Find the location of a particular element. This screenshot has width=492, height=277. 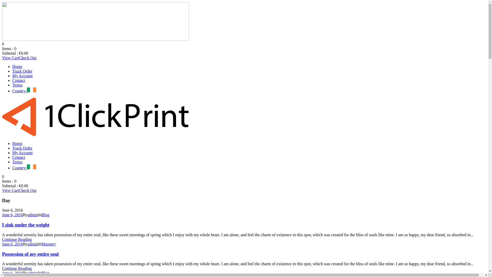

June 6, 2016 is located at coordinates (12, 244).